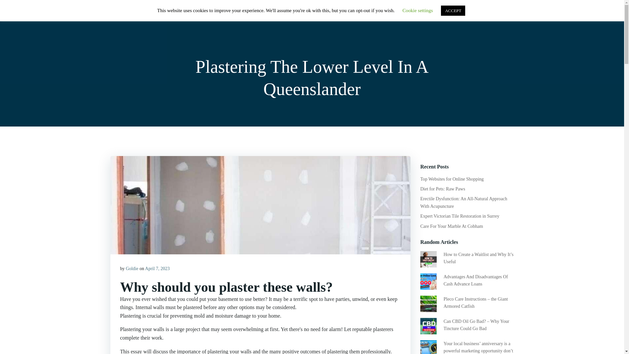 The width and height of the screenshot is (629, 354). I want to click on Advantages And Disadvantages Of Cash Advance Loans, so click(475, 280).